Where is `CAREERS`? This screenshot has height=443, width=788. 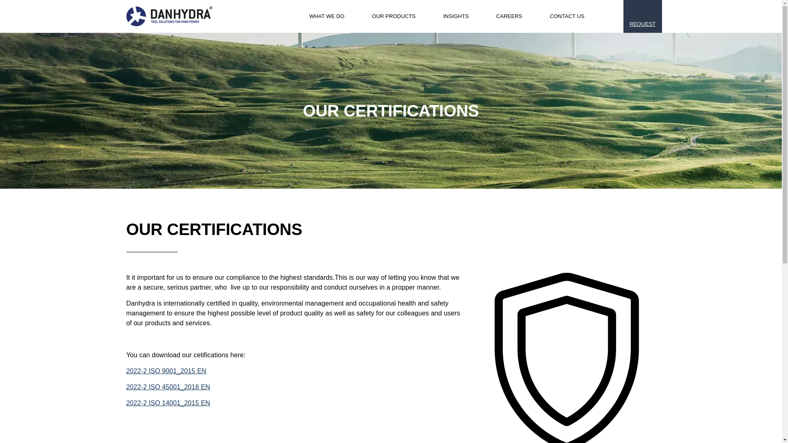 CAREERS is located at coordinates (502, 16).